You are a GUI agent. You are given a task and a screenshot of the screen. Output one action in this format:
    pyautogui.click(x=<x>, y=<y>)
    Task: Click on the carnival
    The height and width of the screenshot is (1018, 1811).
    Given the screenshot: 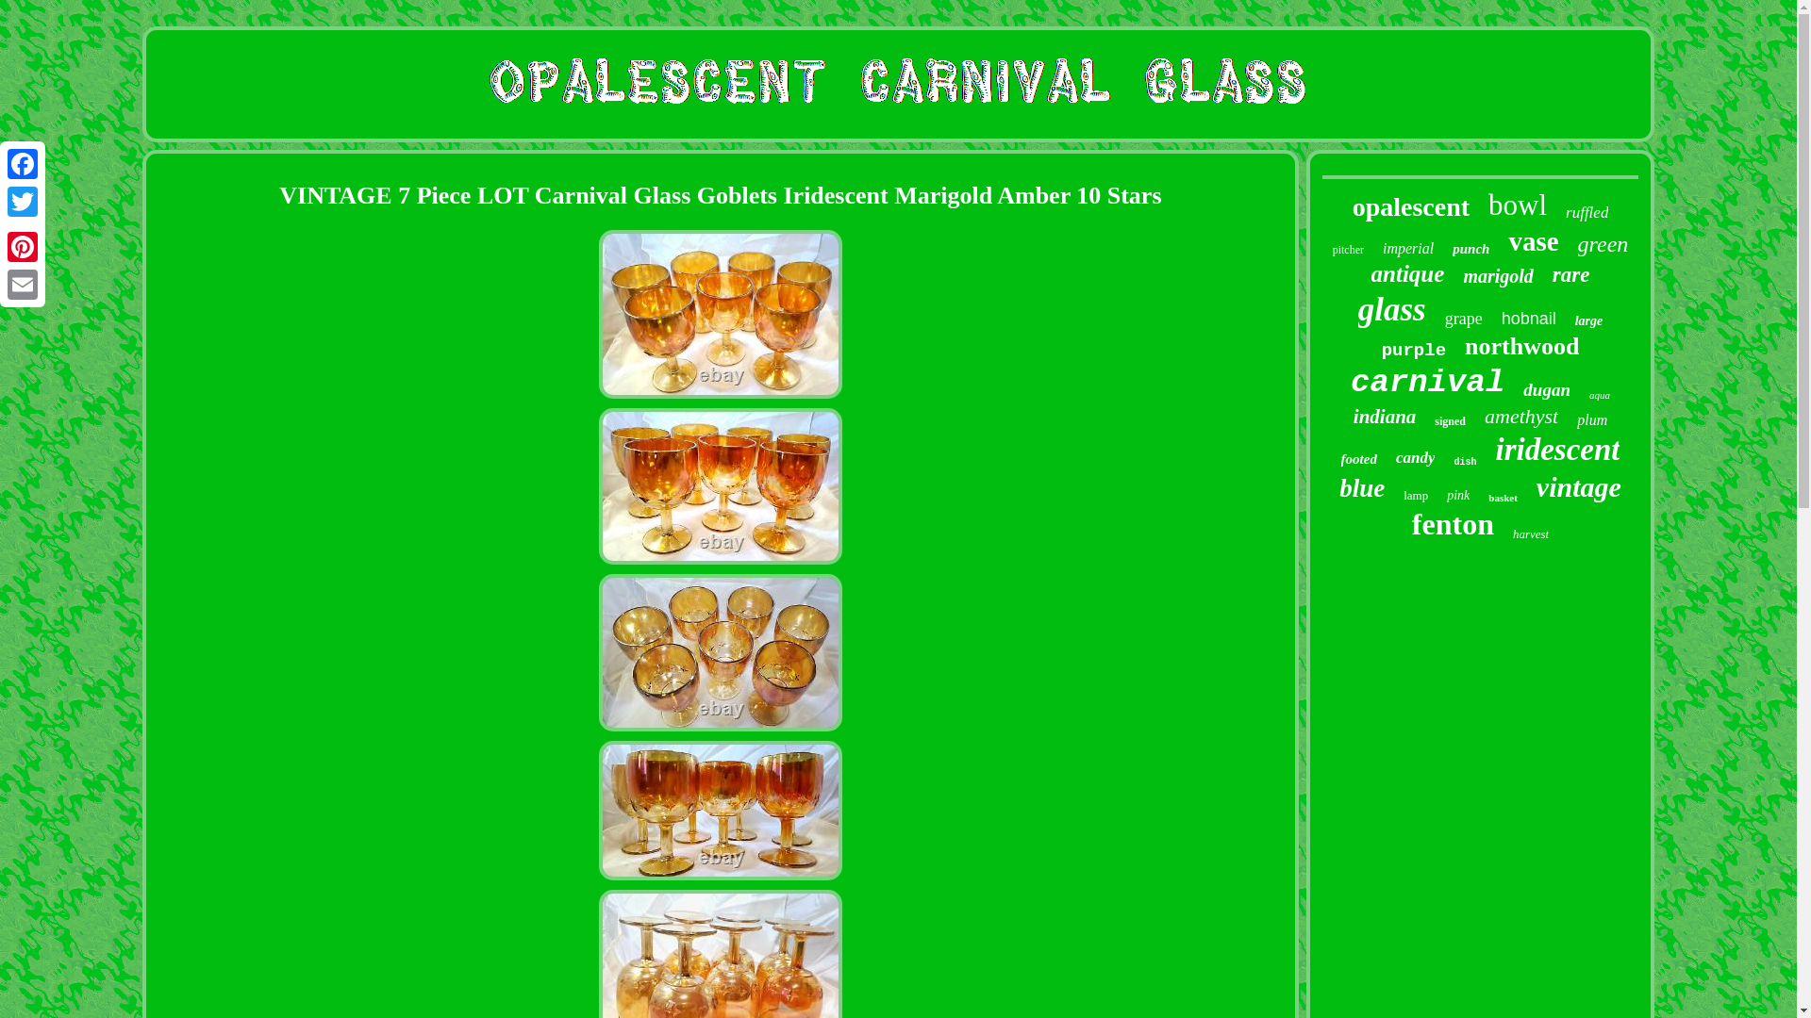 What is the action you would take?
    pyautogui.click(x=1428, y=383)
    